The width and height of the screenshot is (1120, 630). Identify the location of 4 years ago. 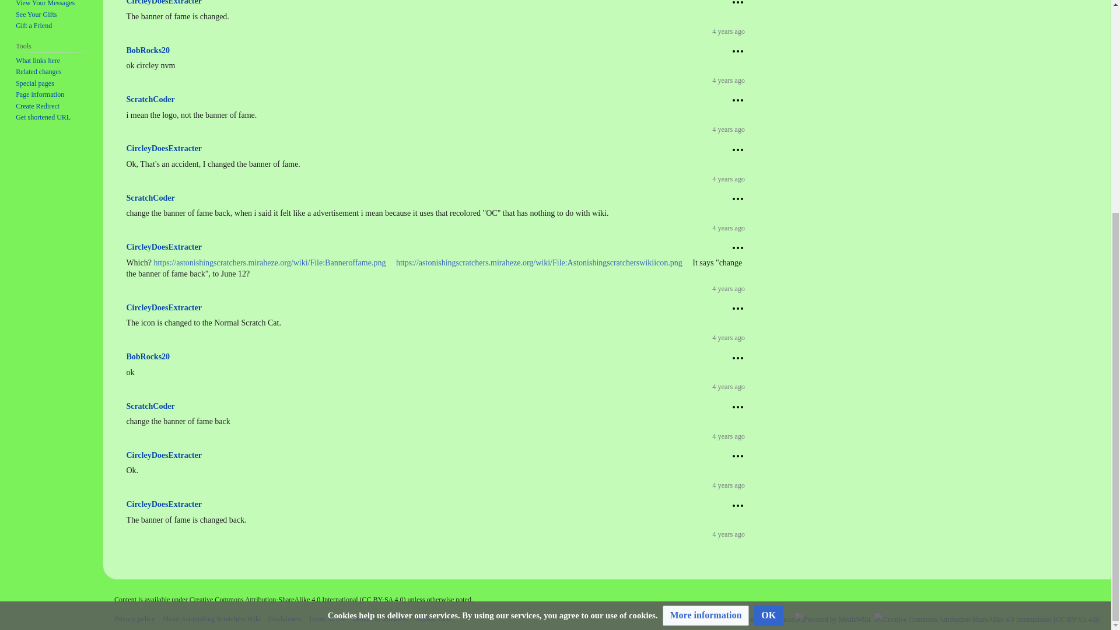
(730, 80).